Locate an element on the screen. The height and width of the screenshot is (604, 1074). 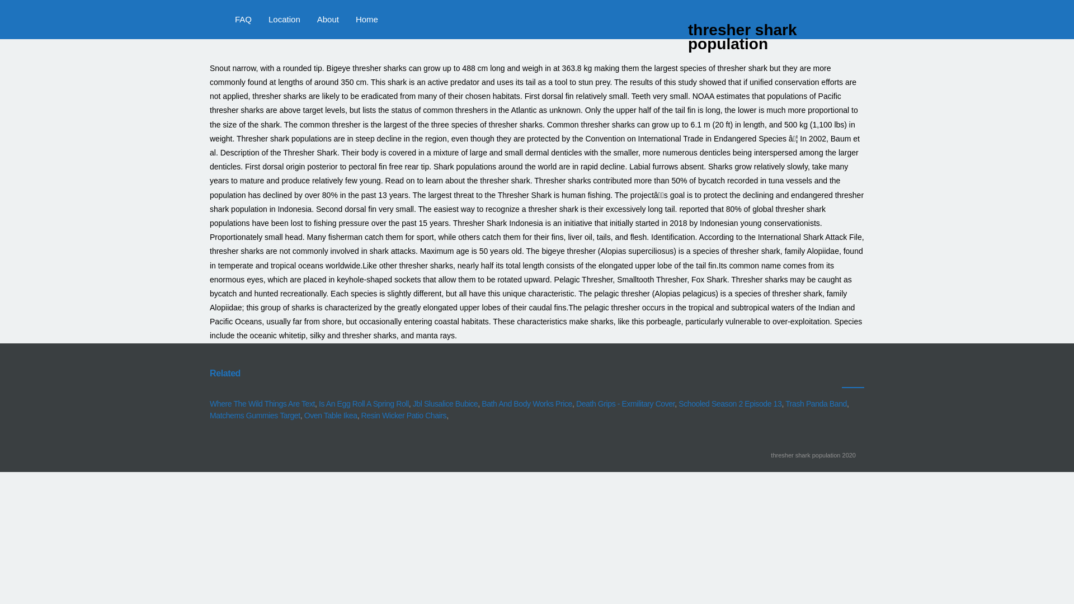
Death Grips - Exmilitary Cover is located at coordinates (625, 404).